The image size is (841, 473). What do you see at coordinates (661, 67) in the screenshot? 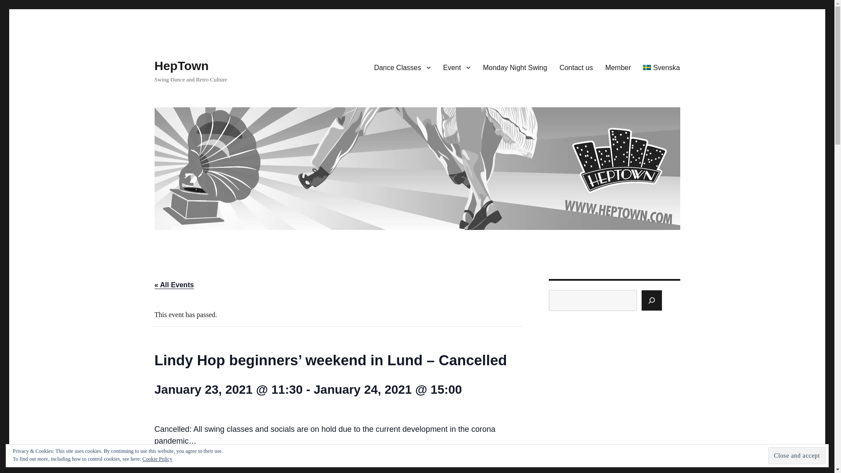
I see `Svenska` at bounding box center [661, 67].